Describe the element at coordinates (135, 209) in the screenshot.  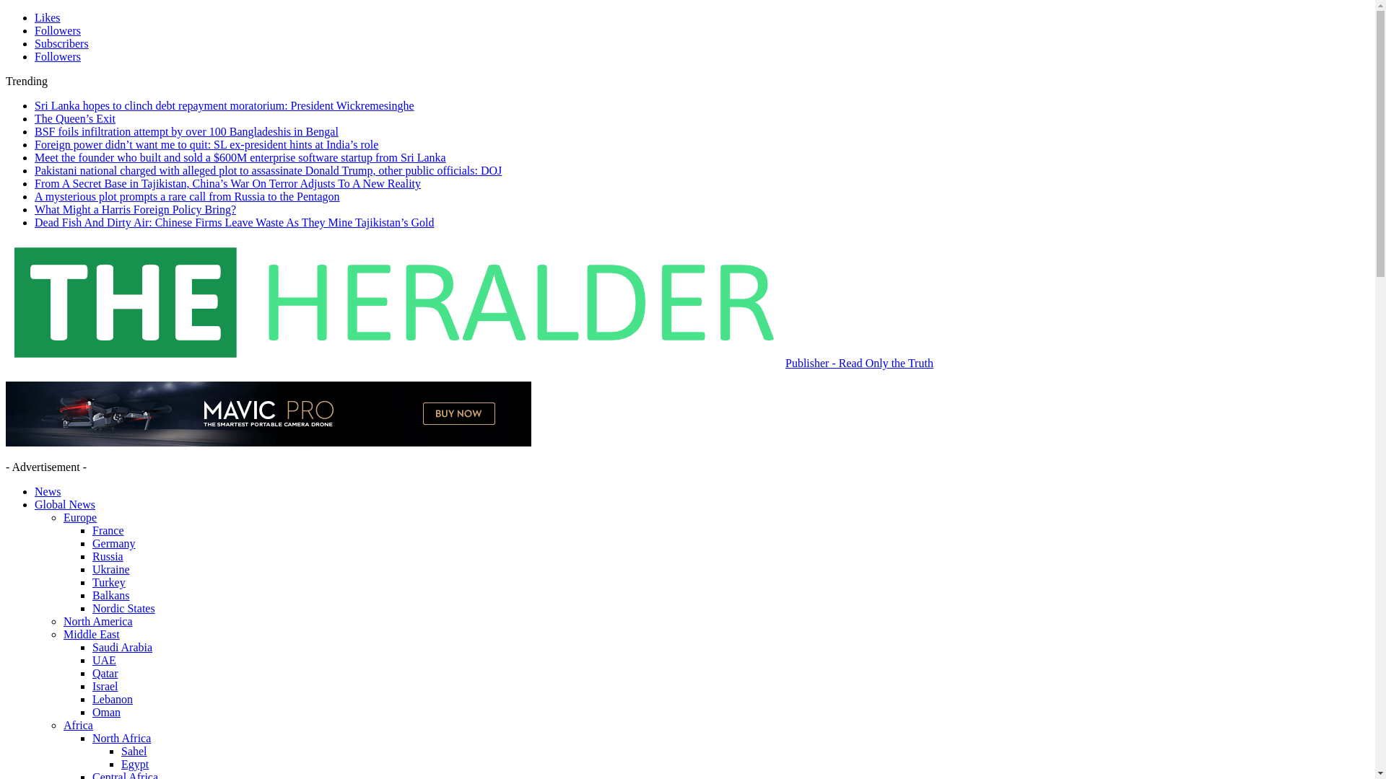
I see `What Might a Harris Foreign Policy Bring?` at that location.